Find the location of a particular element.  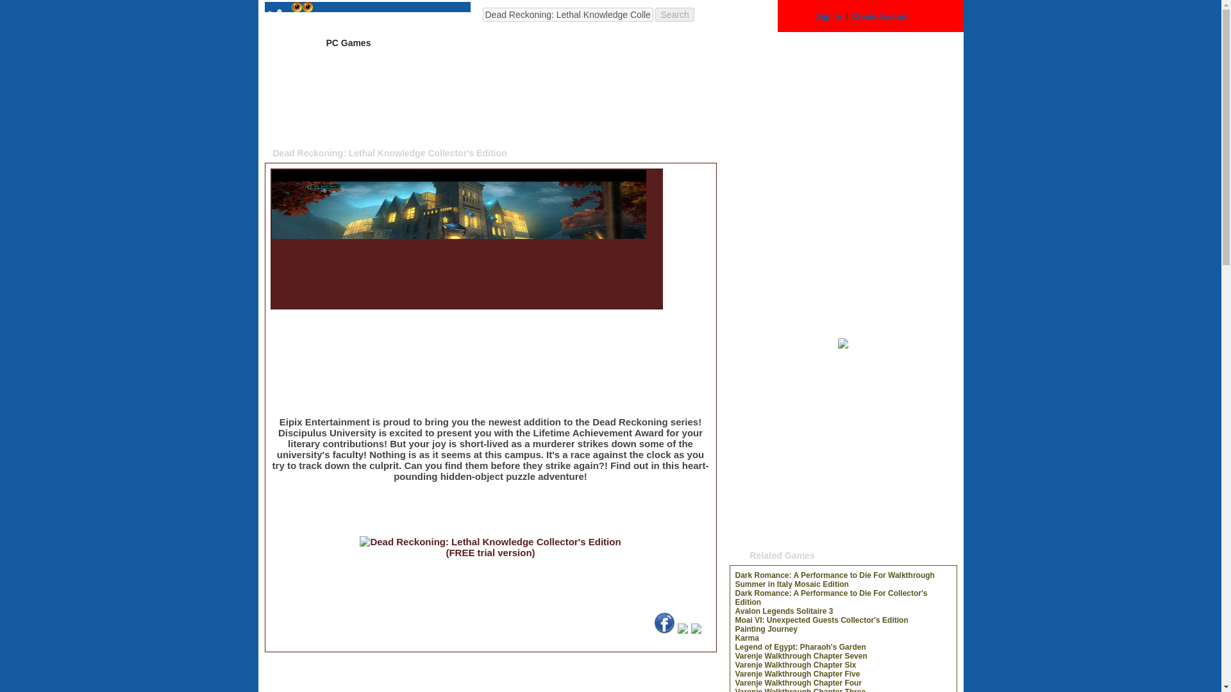

Dead Reckoning: Lethal Knowledge Collector's Edition is located at coordinates (367, 17).